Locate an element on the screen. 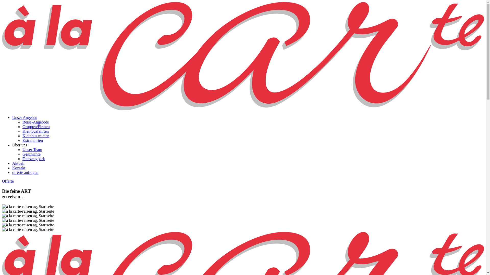  Unser Team is located at coordinates (32, 150).